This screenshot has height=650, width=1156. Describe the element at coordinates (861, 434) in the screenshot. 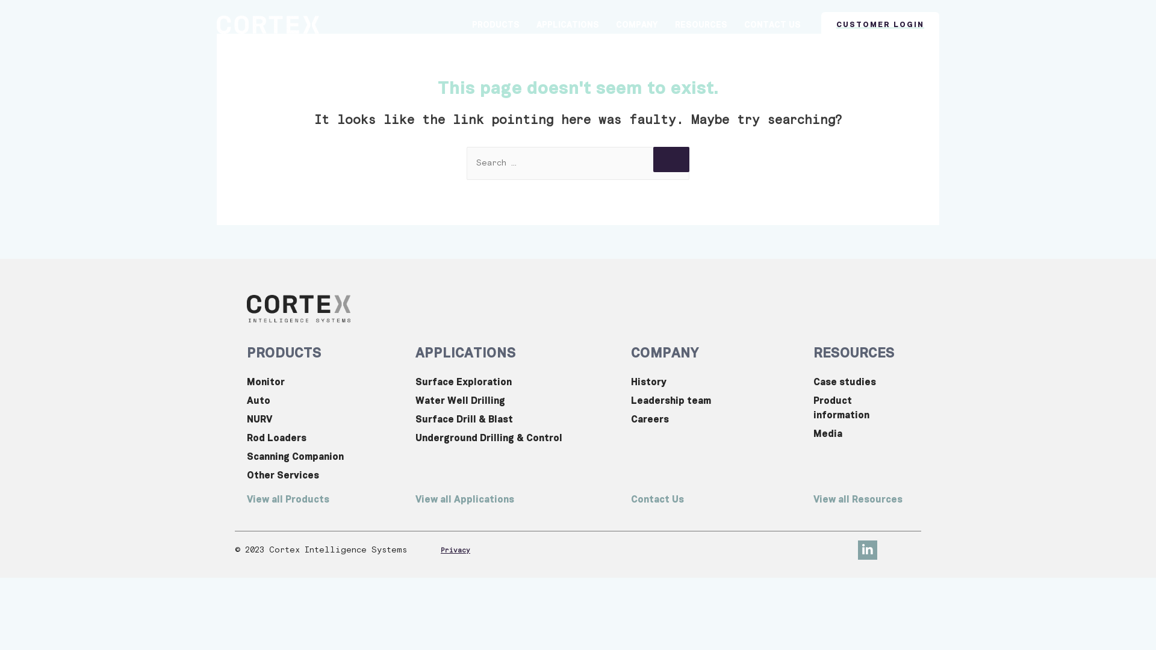

I see `Media` at that location.